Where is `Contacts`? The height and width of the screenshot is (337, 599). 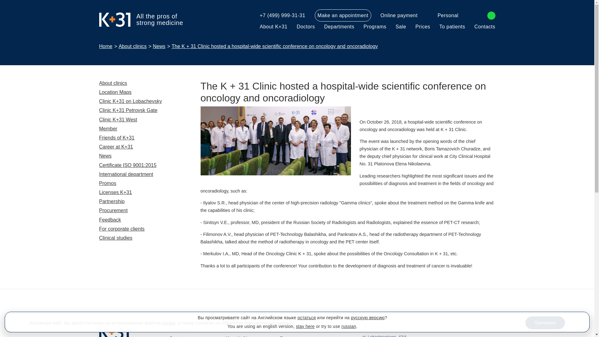 Contacts is located at coordinates (485, 27).